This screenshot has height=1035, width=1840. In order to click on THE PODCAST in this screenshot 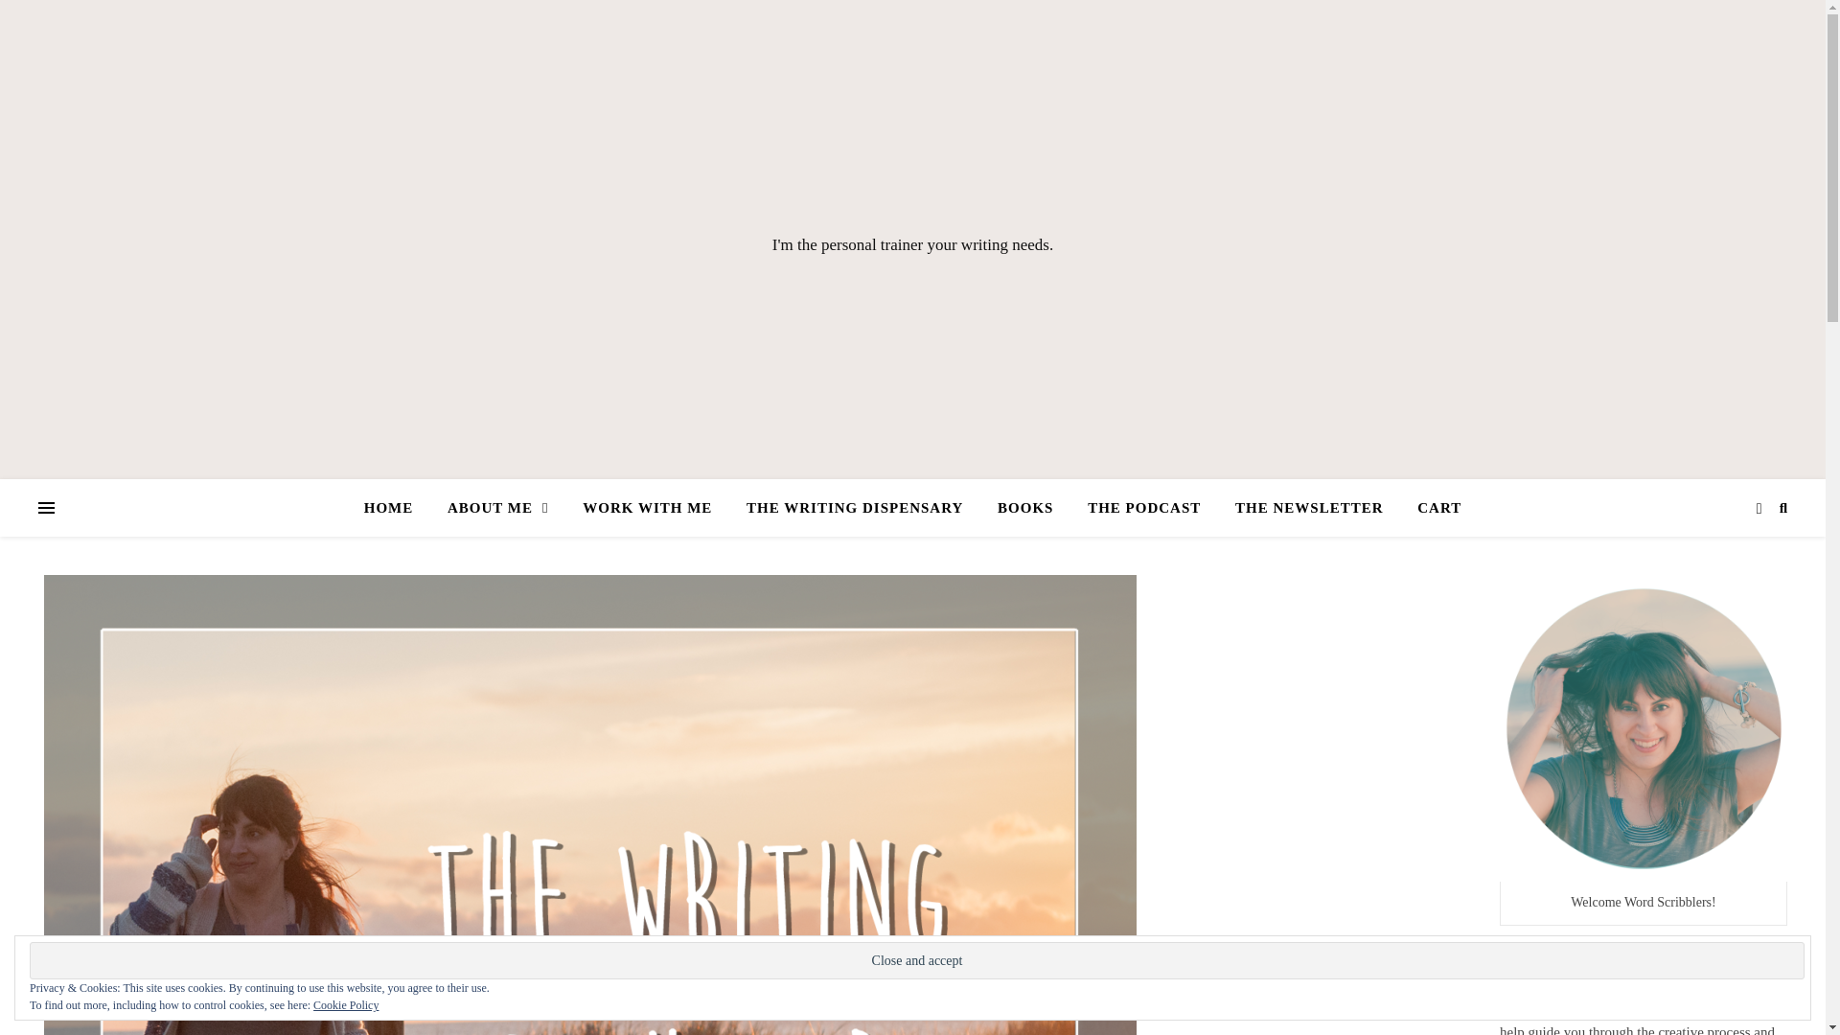, I will do `click(1144, 508)`.